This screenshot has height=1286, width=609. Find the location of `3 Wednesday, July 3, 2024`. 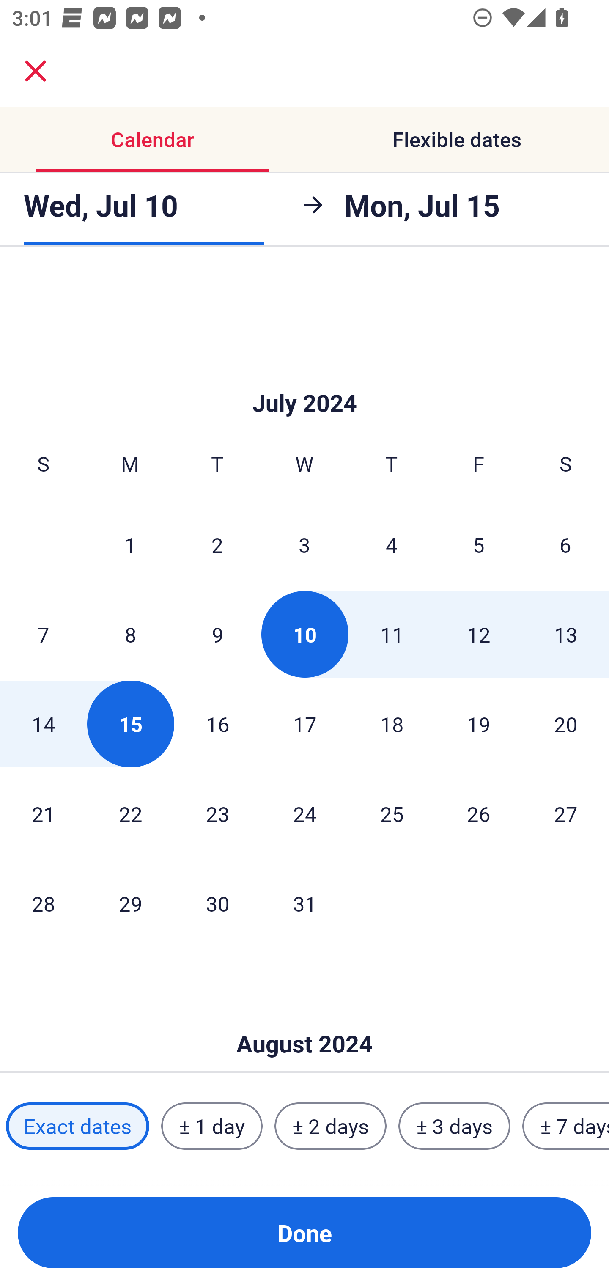

3 Wednesday, July 3, 2024 is located at coordinates (304, 544).